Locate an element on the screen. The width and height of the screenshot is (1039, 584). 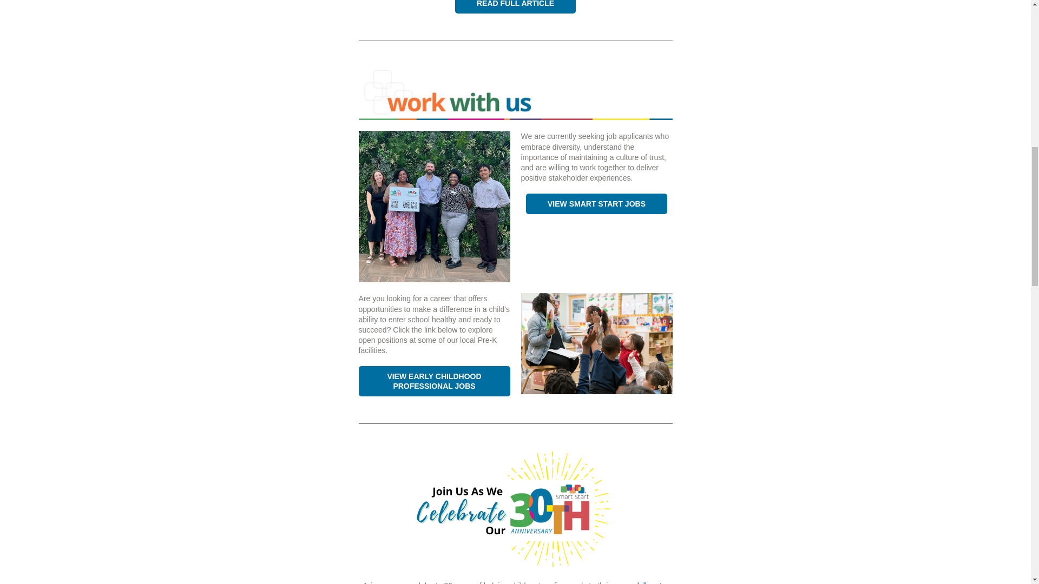
VIEW SMART START JOBS is located at coordinates (596, 203).